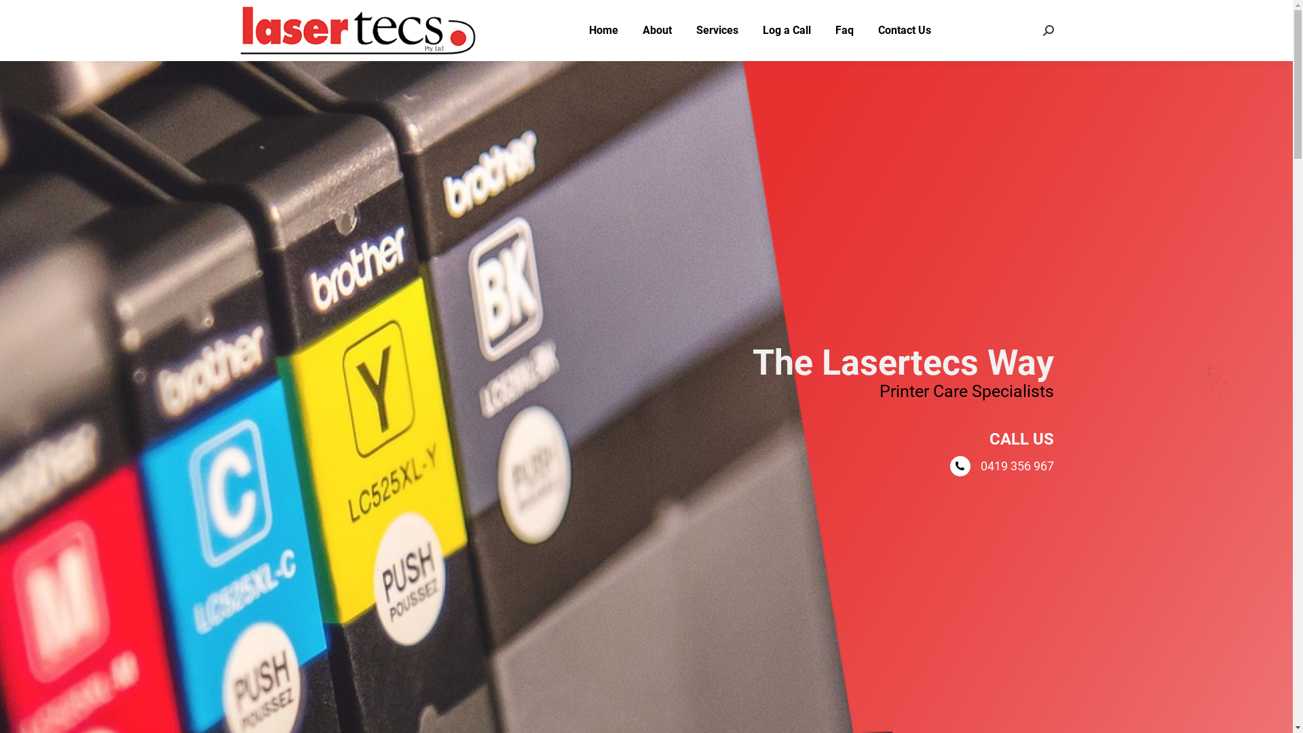 The image size is (1303, 733). Describe the element at coordinates (844, 31) in the screenshot. I see `Faq` at that location.